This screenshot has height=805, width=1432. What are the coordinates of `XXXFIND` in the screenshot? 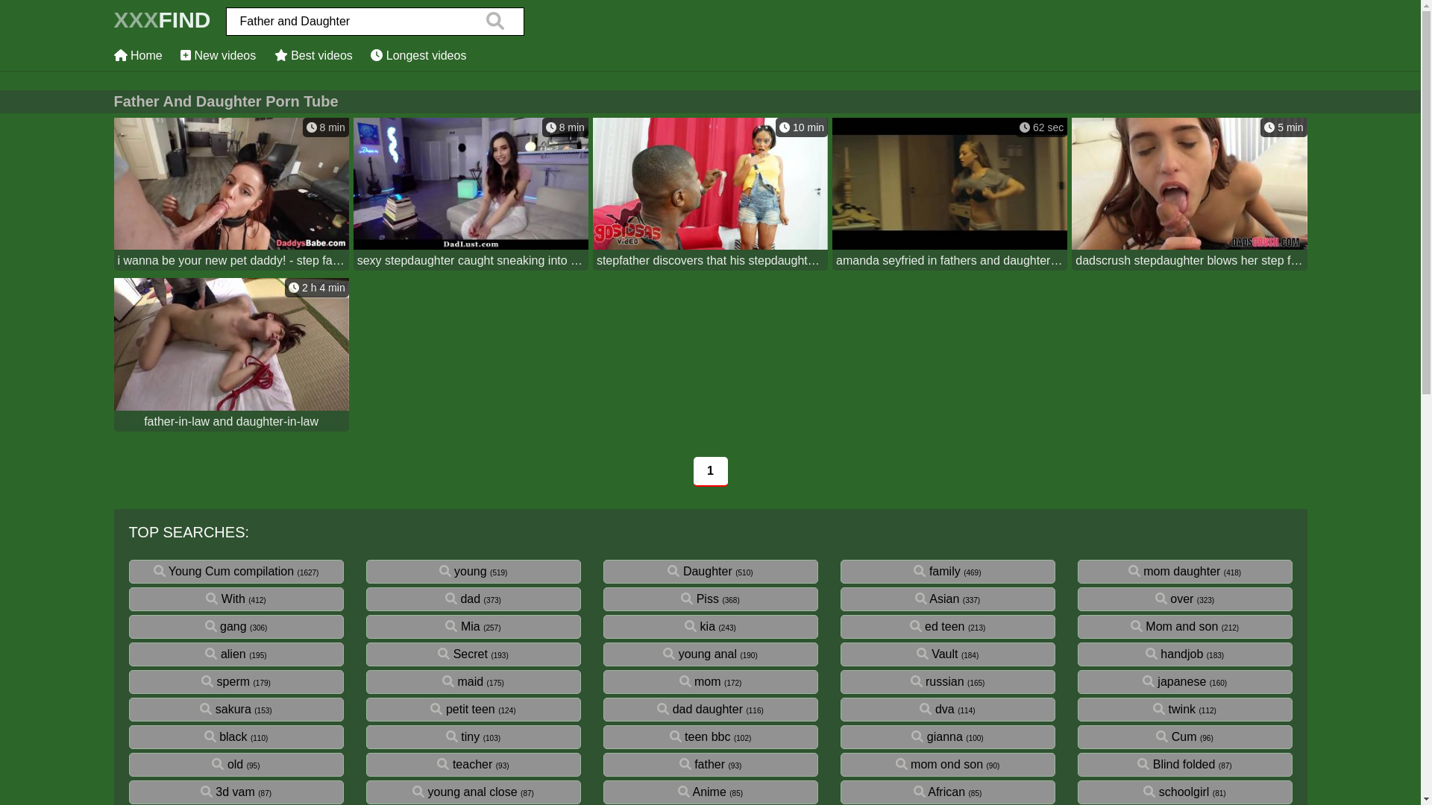 It's located at (162, 24).